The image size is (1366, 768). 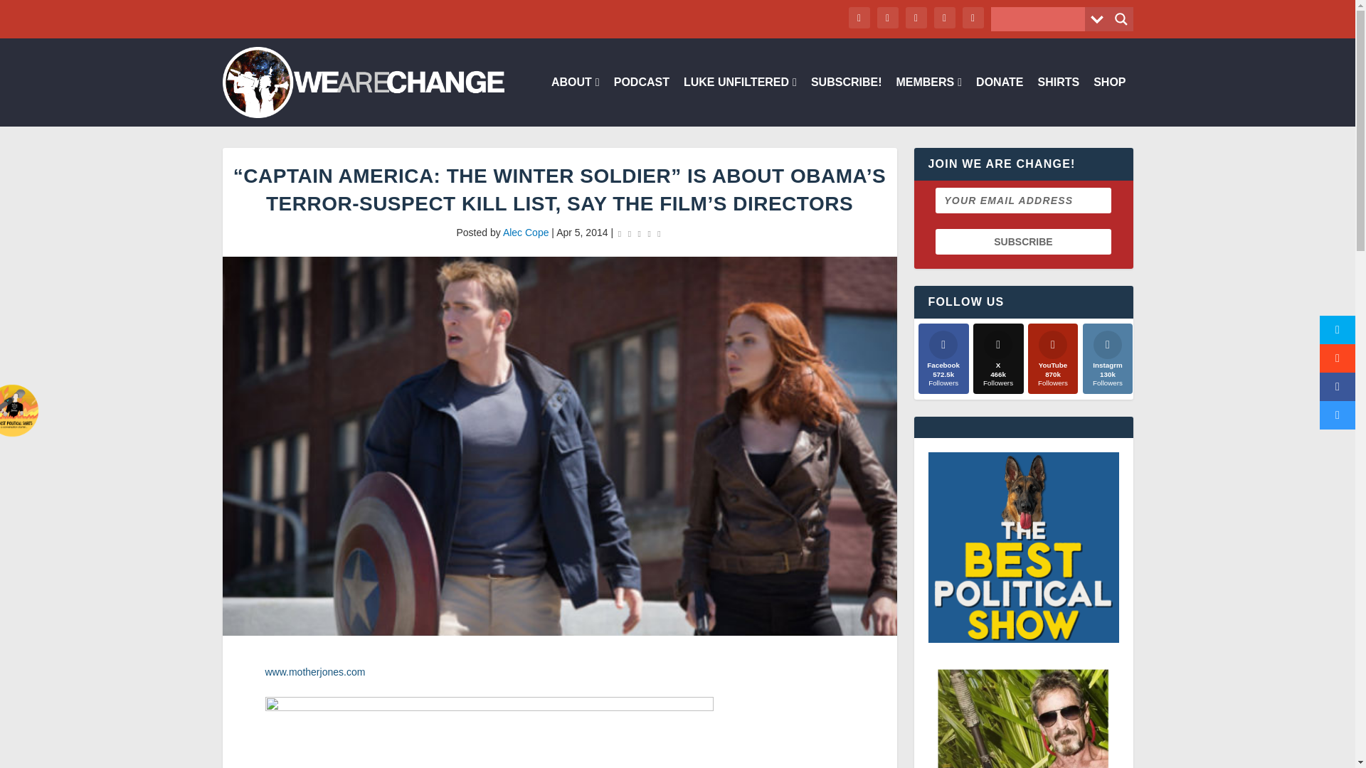 I want to click on Posts by Alec Cope, so click(x=525, y=232).